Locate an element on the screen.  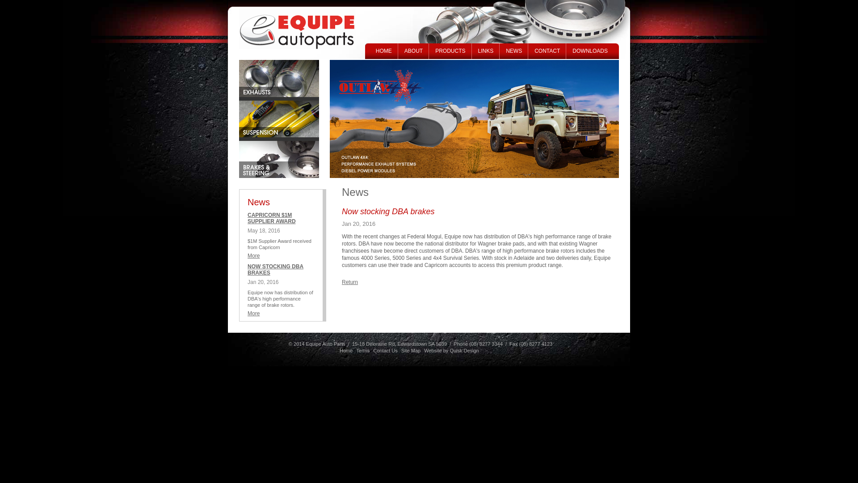
LINKS is located at coordinates (486, 51).